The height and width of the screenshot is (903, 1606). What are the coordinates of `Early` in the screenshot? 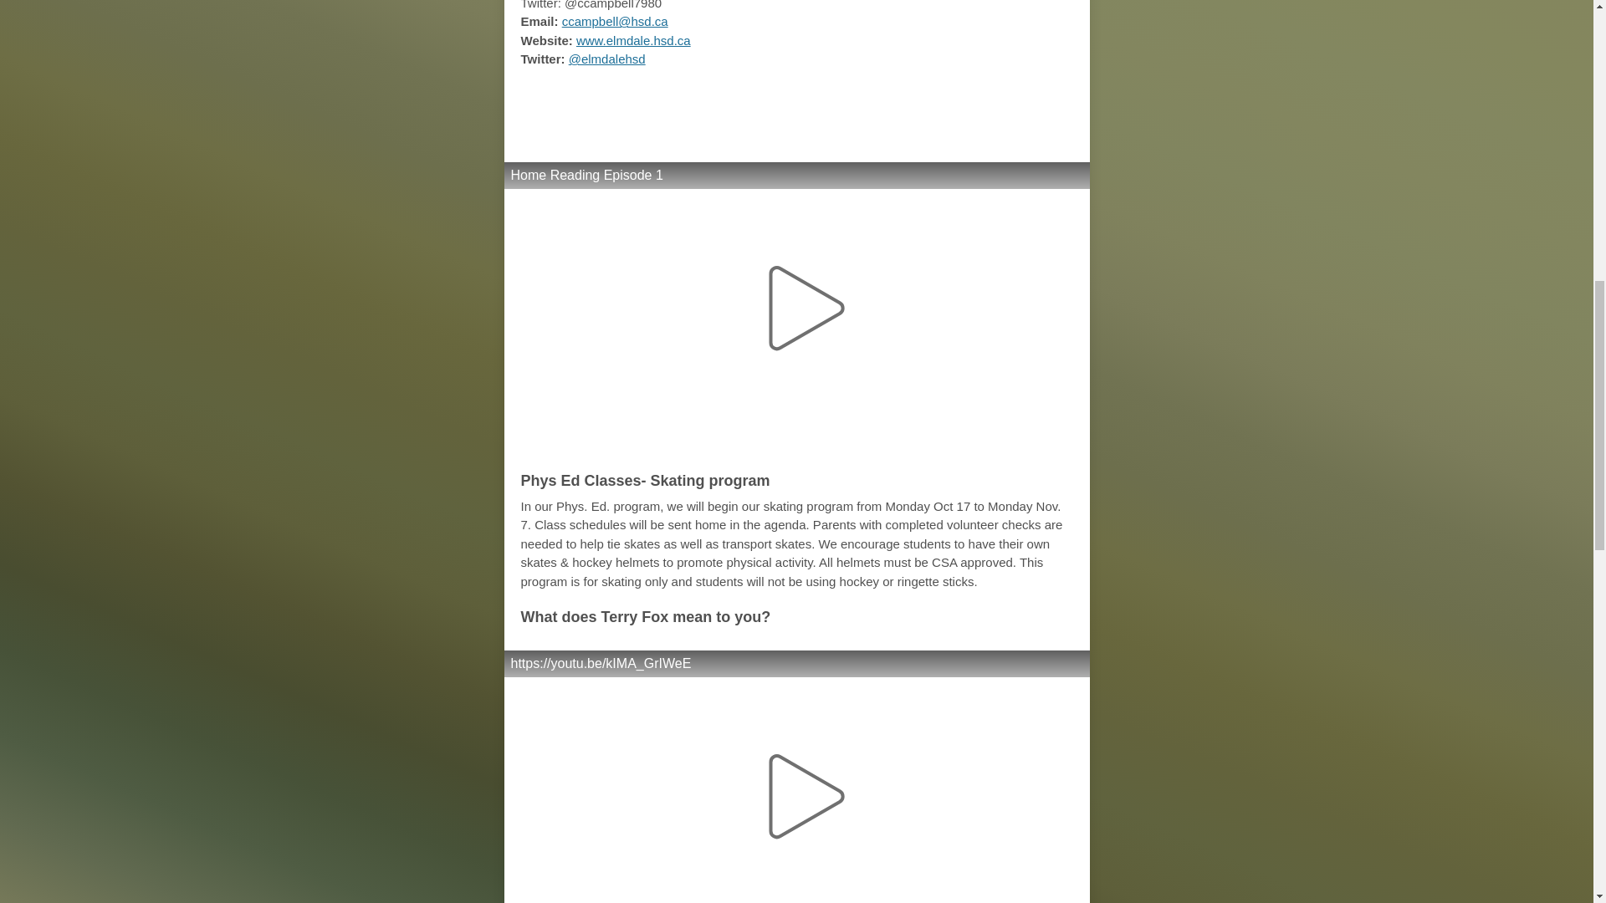 It's located at (661, 105).